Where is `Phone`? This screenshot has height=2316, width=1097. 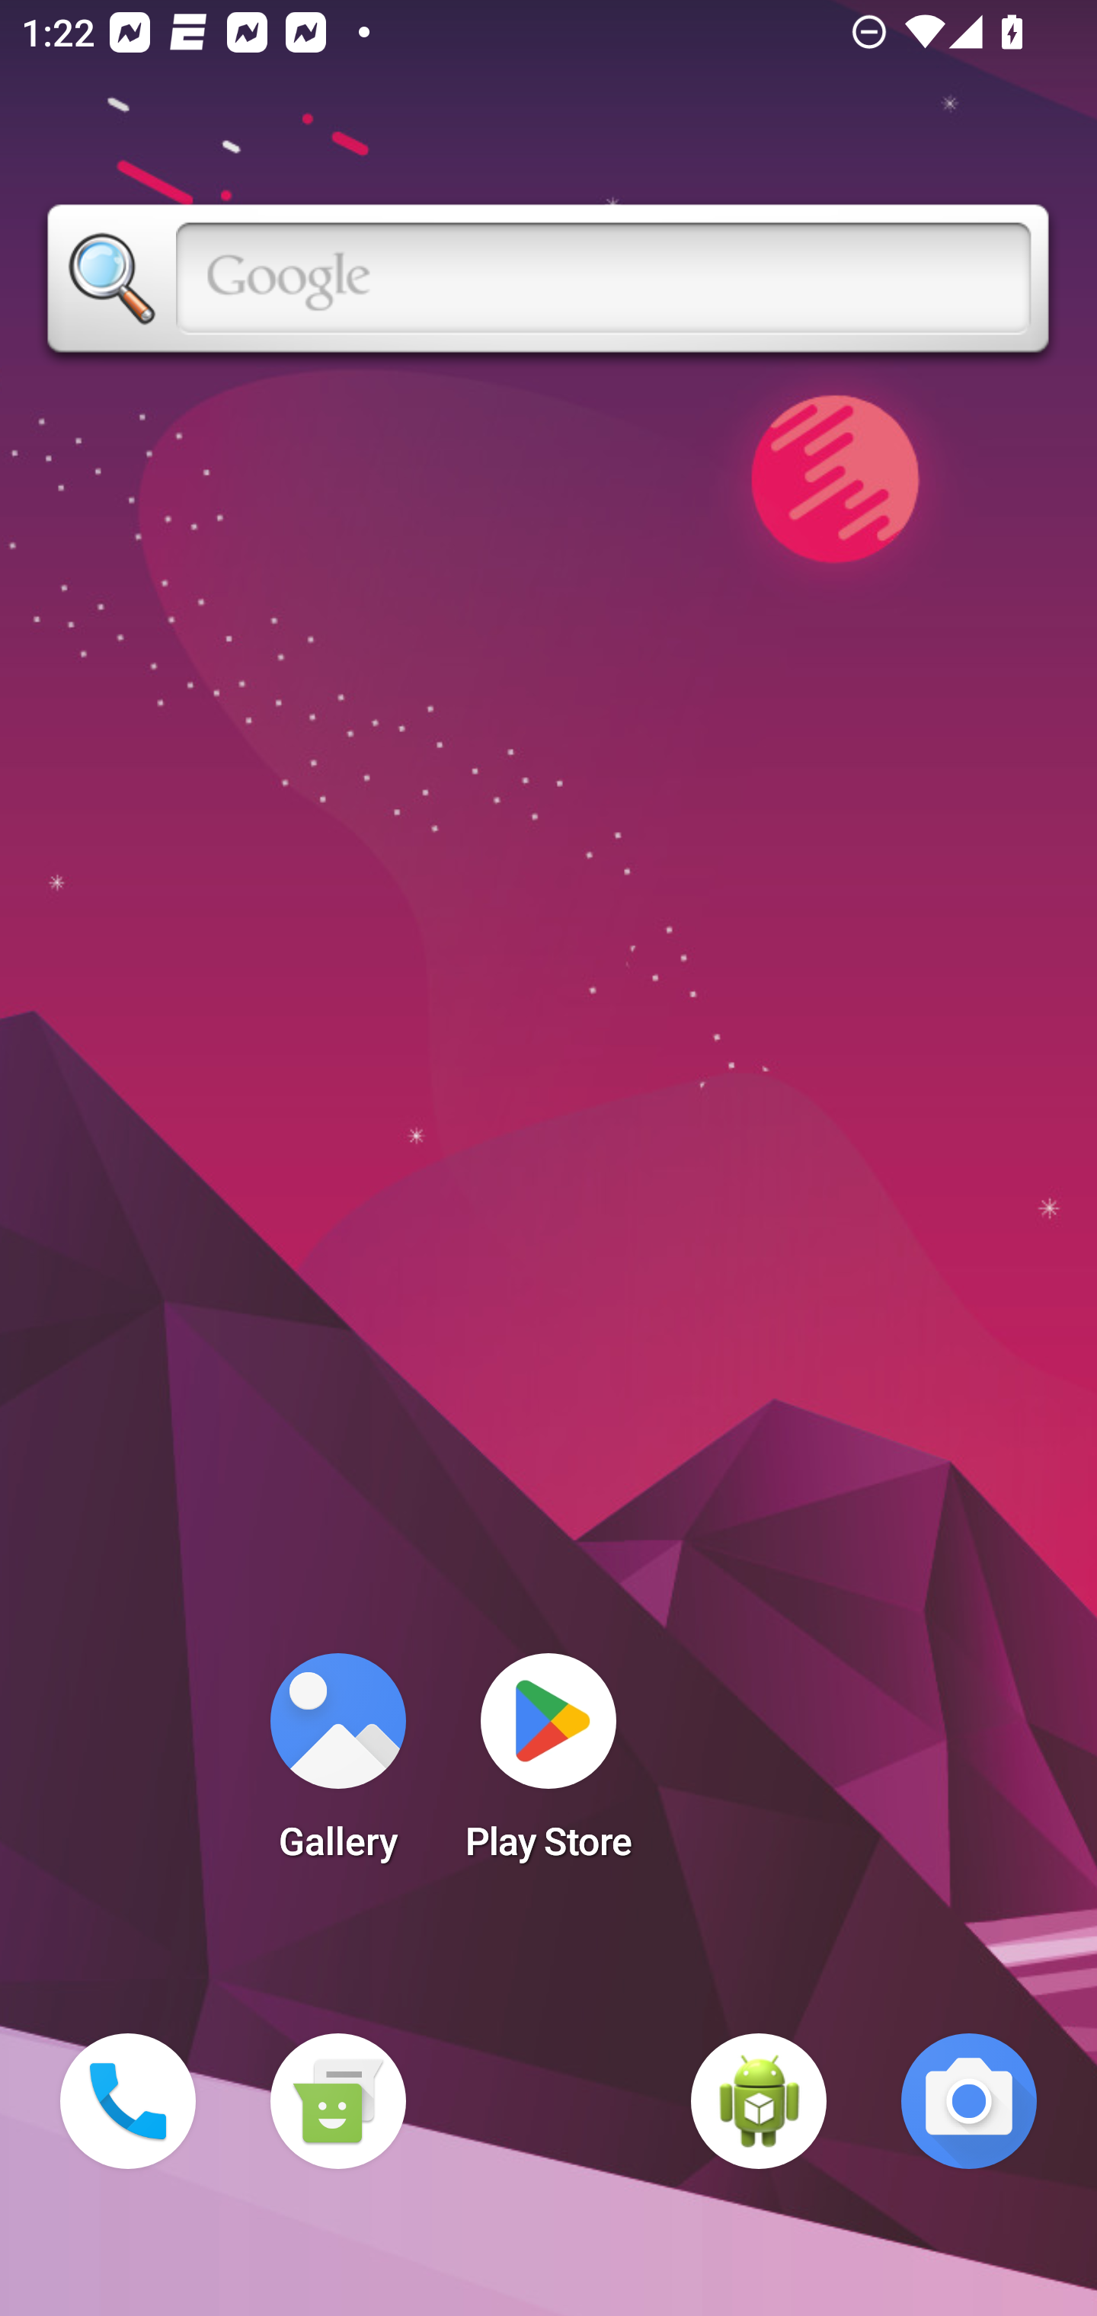
Phone is located at coordinates (128, 2101).